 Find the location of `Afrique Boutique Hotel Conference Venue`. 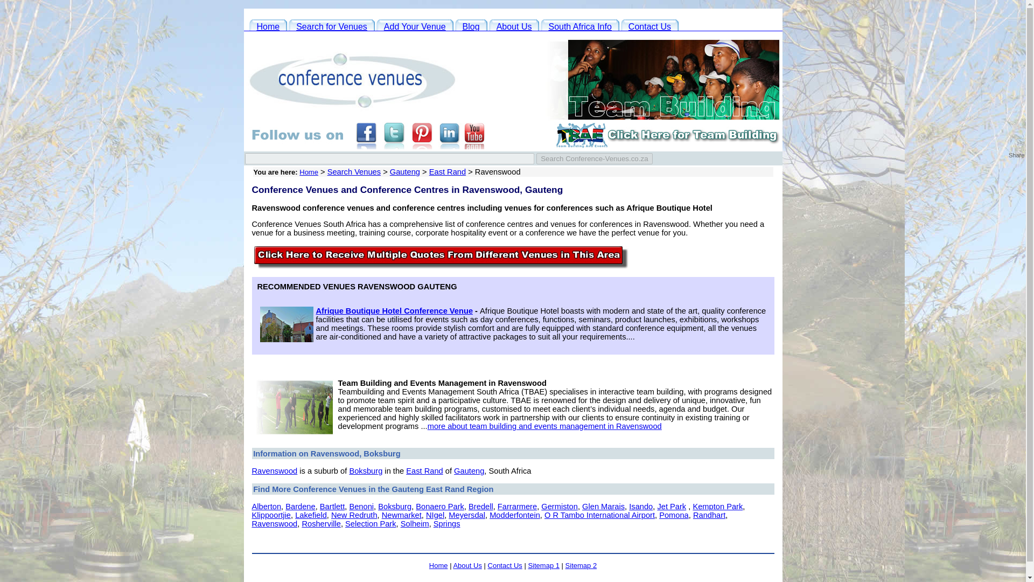

Afrique Boutique Hotel Conference Venue is located at coordinates (394, 311).